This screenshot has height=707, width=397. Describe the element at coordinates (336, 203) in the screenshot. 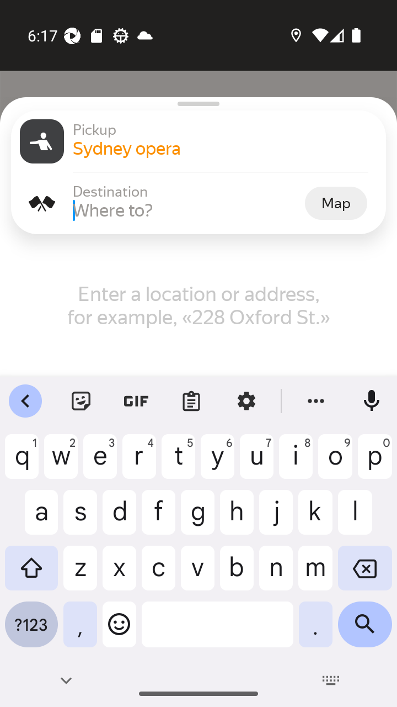

I see `Map` at that location.